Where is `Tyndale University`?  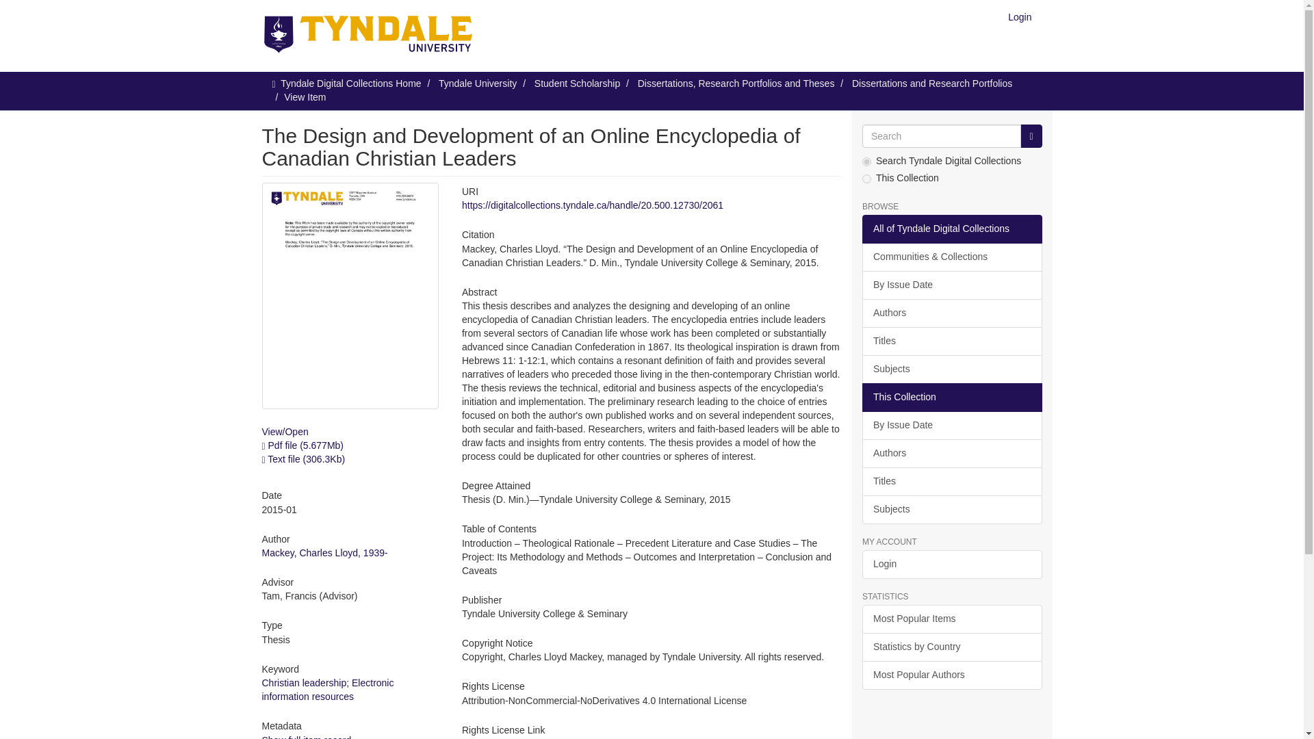 Tyndale University is located at coordinates (478, 83).